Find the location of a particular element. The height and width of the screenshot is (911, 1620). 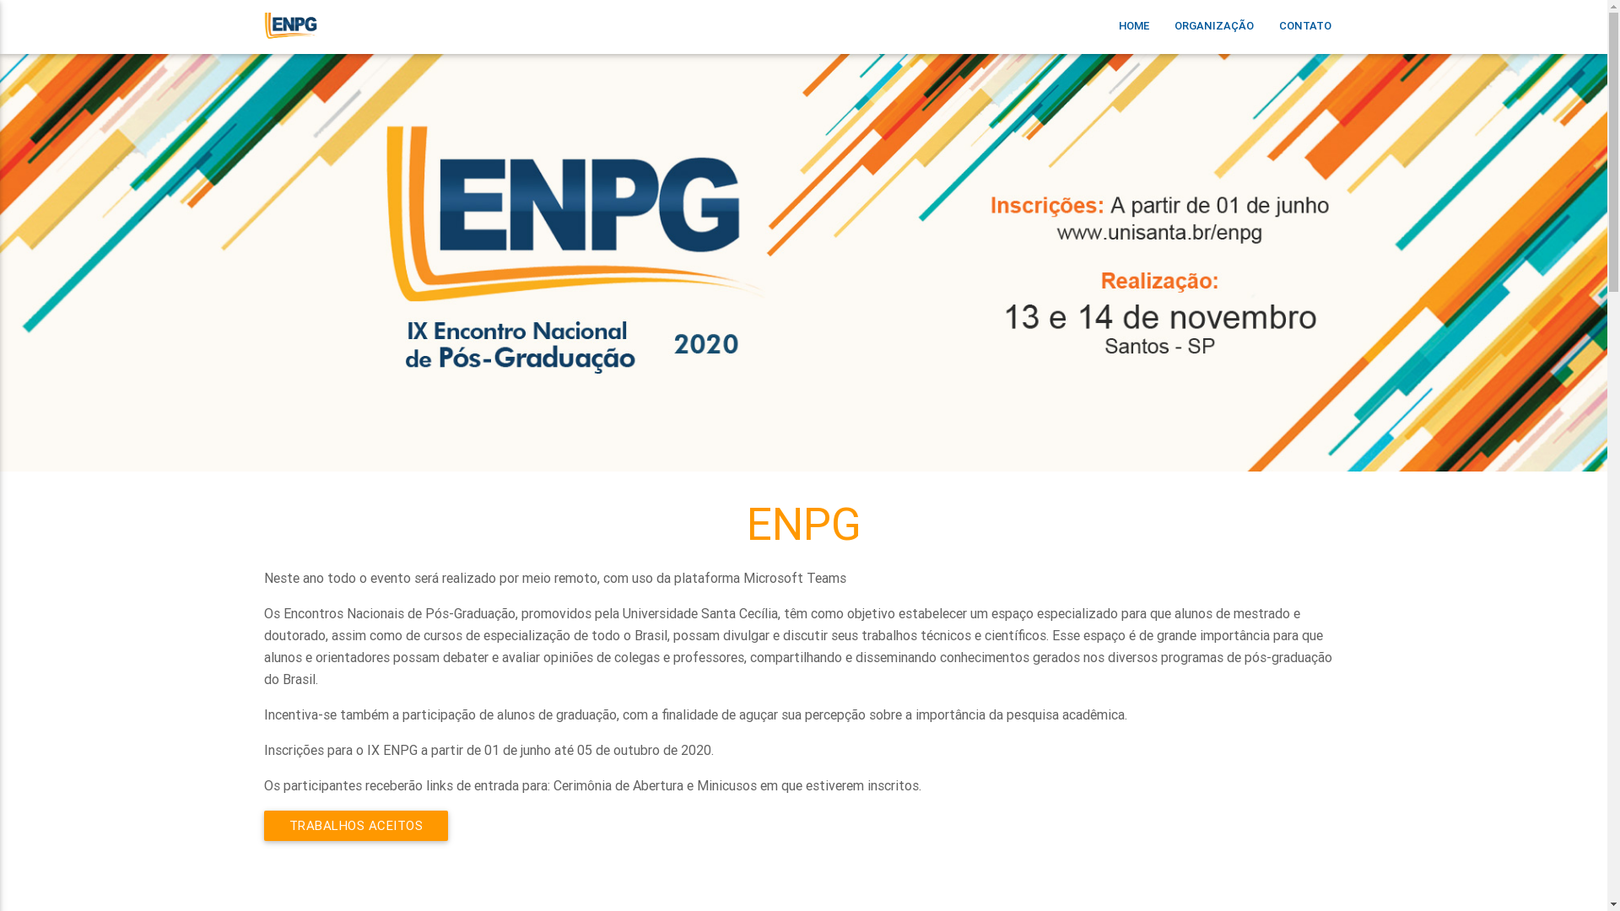

ENPG is located at coordinates (290, 49).